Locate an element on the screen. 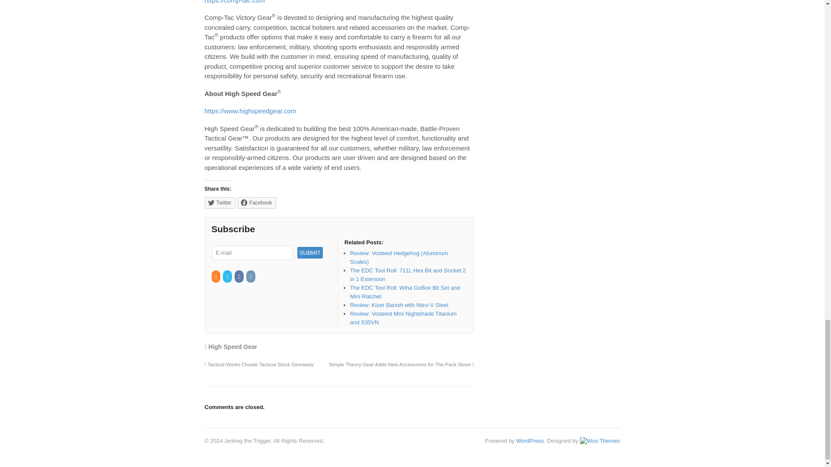 The height and width of the screenshot is (467, 831). Facebook is located at coordinates (257, 202).